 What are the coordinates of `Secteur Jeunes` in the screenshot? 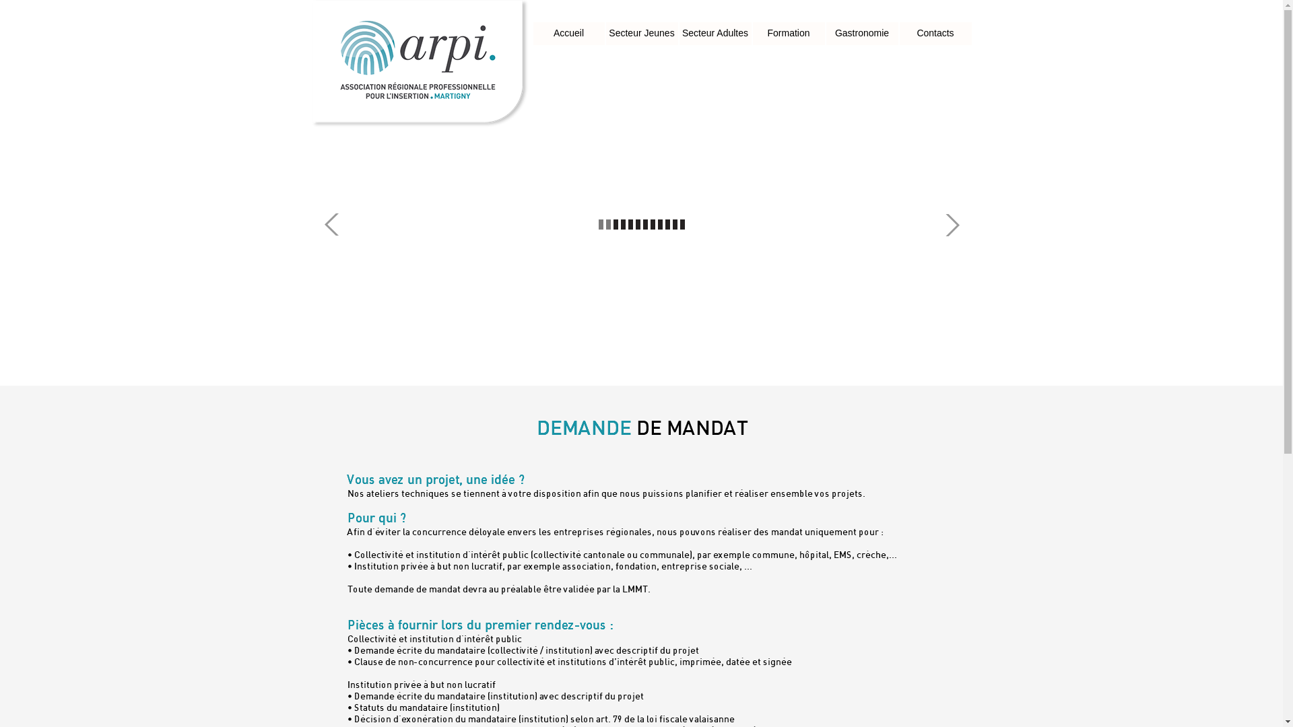 It's located at (642, 34).